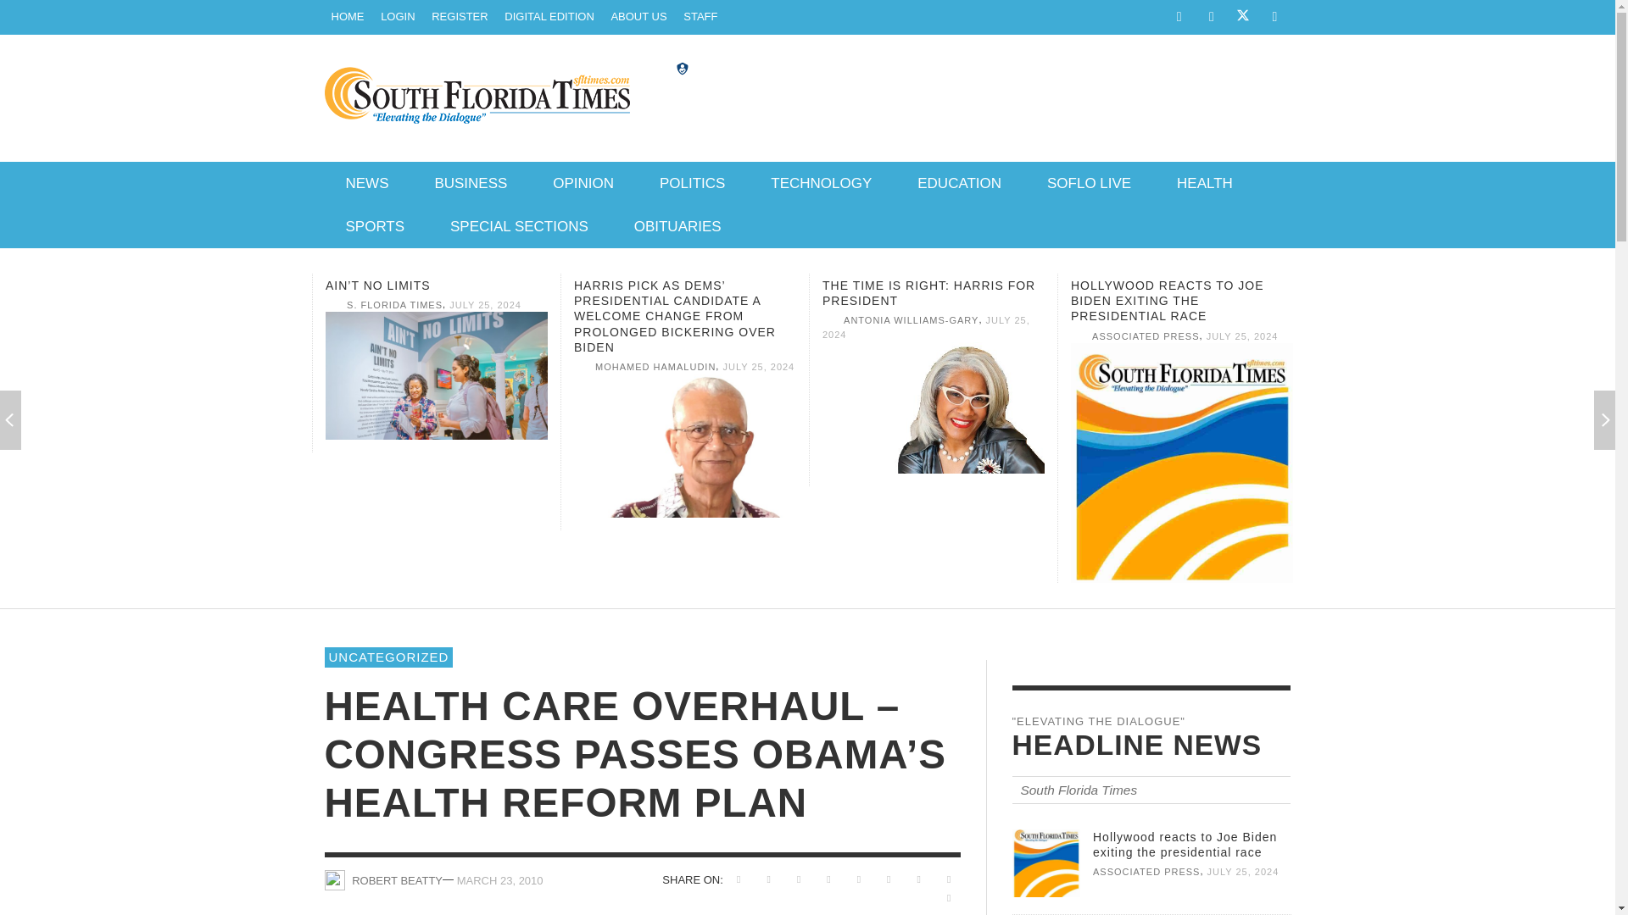 This screenshot has width=1628, height=915. I want to click on Digital Edition, so click(549, 17).